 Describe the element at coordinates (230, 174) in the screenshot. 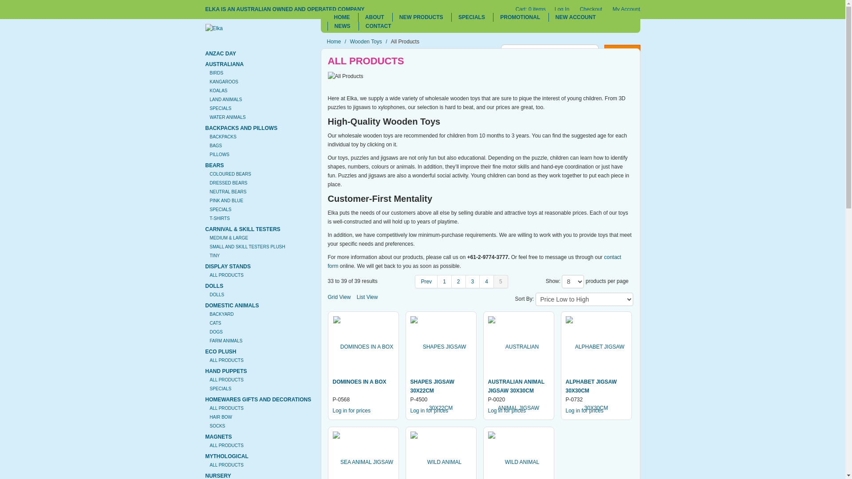

I see `COLOURED BEARS` at that location.